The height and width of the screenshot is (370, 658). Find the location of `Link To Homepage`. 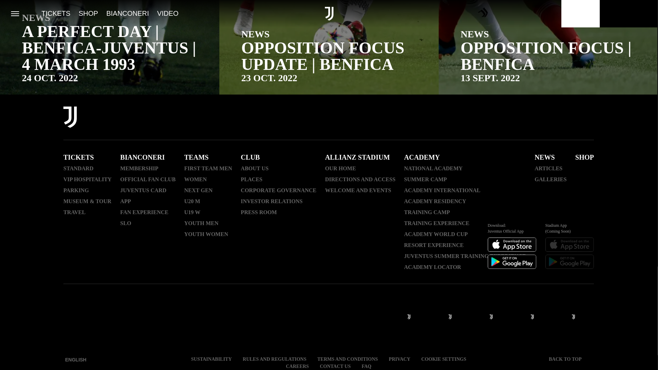

Link To Homepage is located at coordinates (70, 118).